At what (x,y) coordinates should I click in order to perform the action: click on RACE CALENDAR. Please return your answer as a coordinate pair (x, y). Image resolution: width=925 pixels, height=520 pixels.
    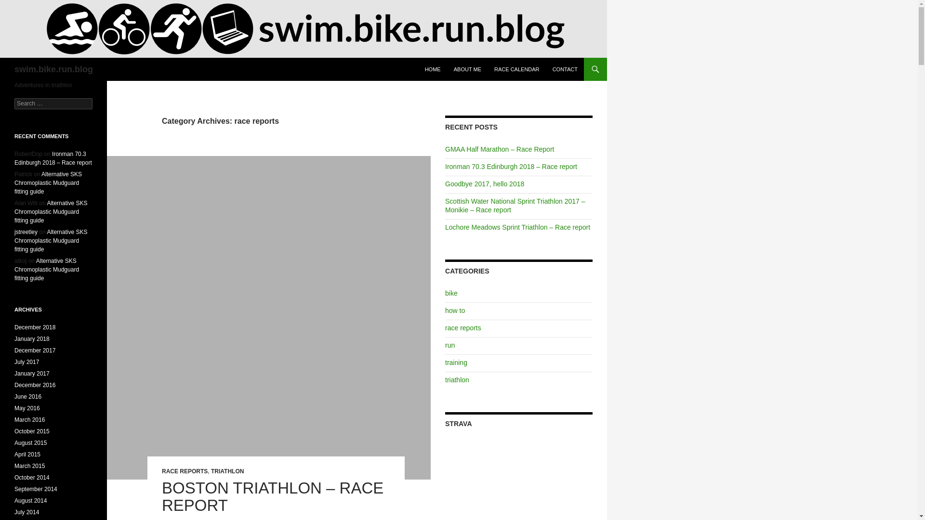
    Looking at the image, I should click on (516, 69).